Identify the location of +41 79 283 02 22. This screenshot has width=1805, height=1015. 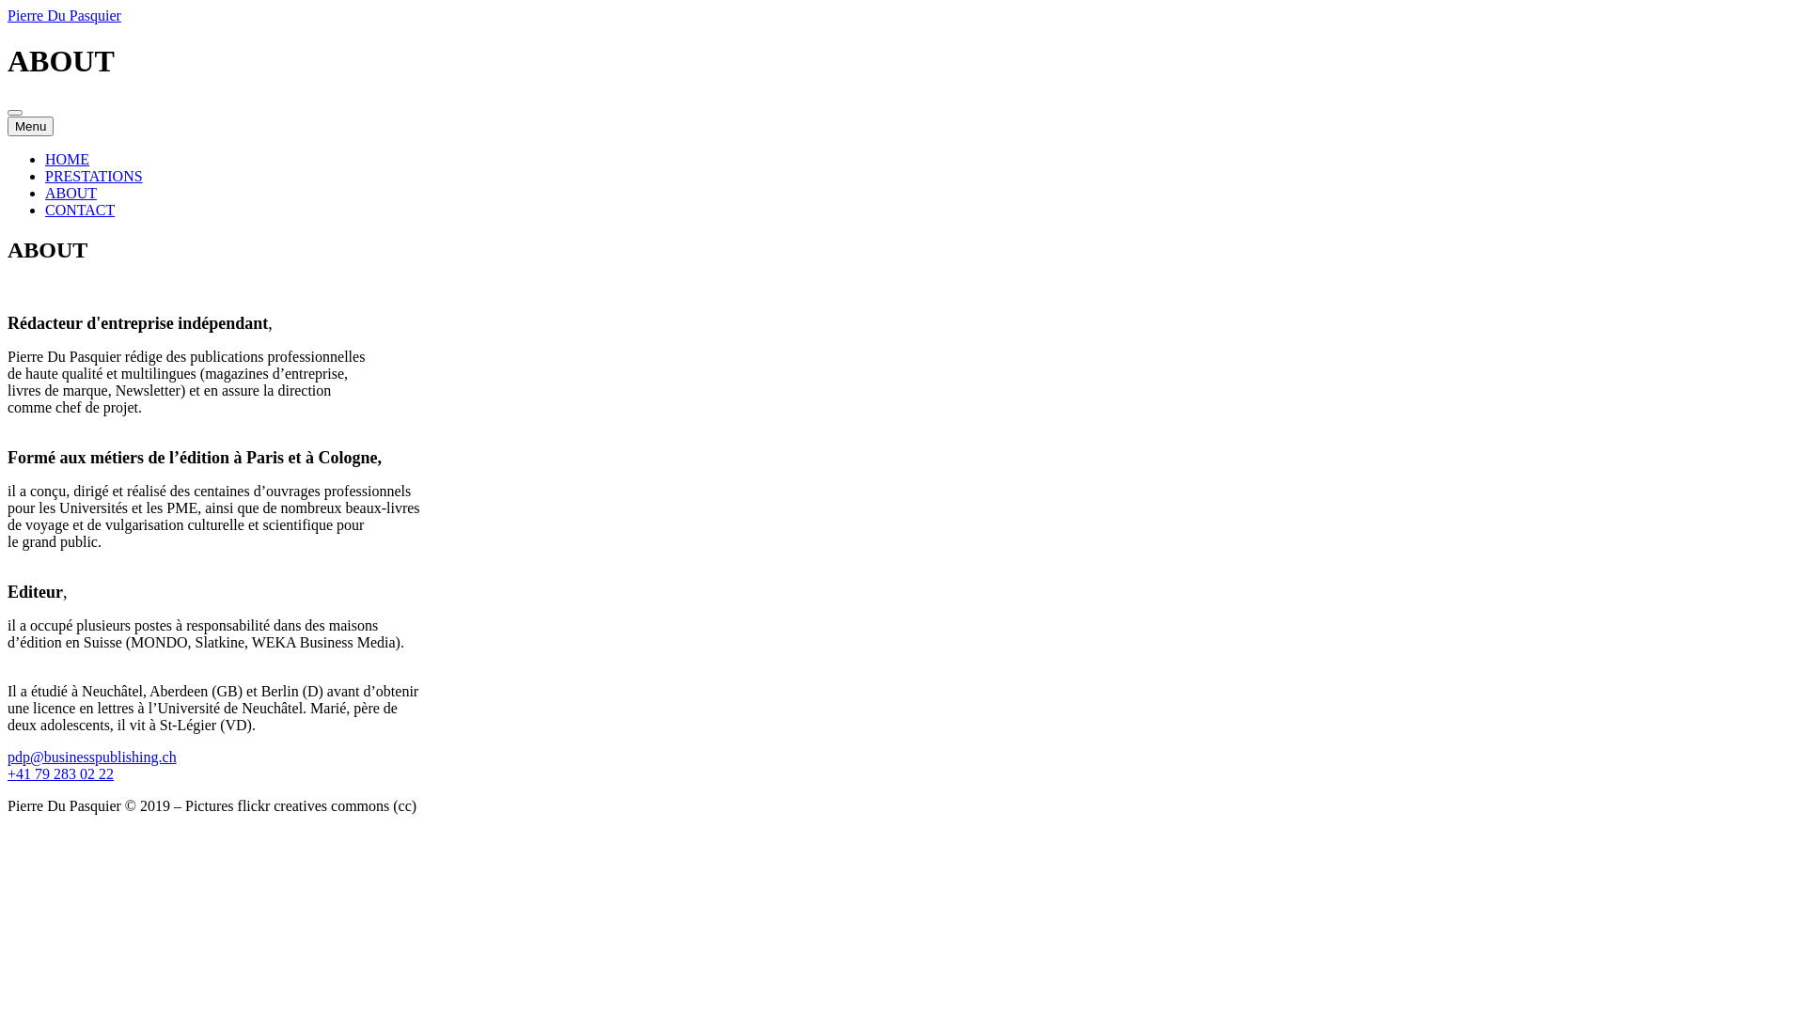
(60, 774).